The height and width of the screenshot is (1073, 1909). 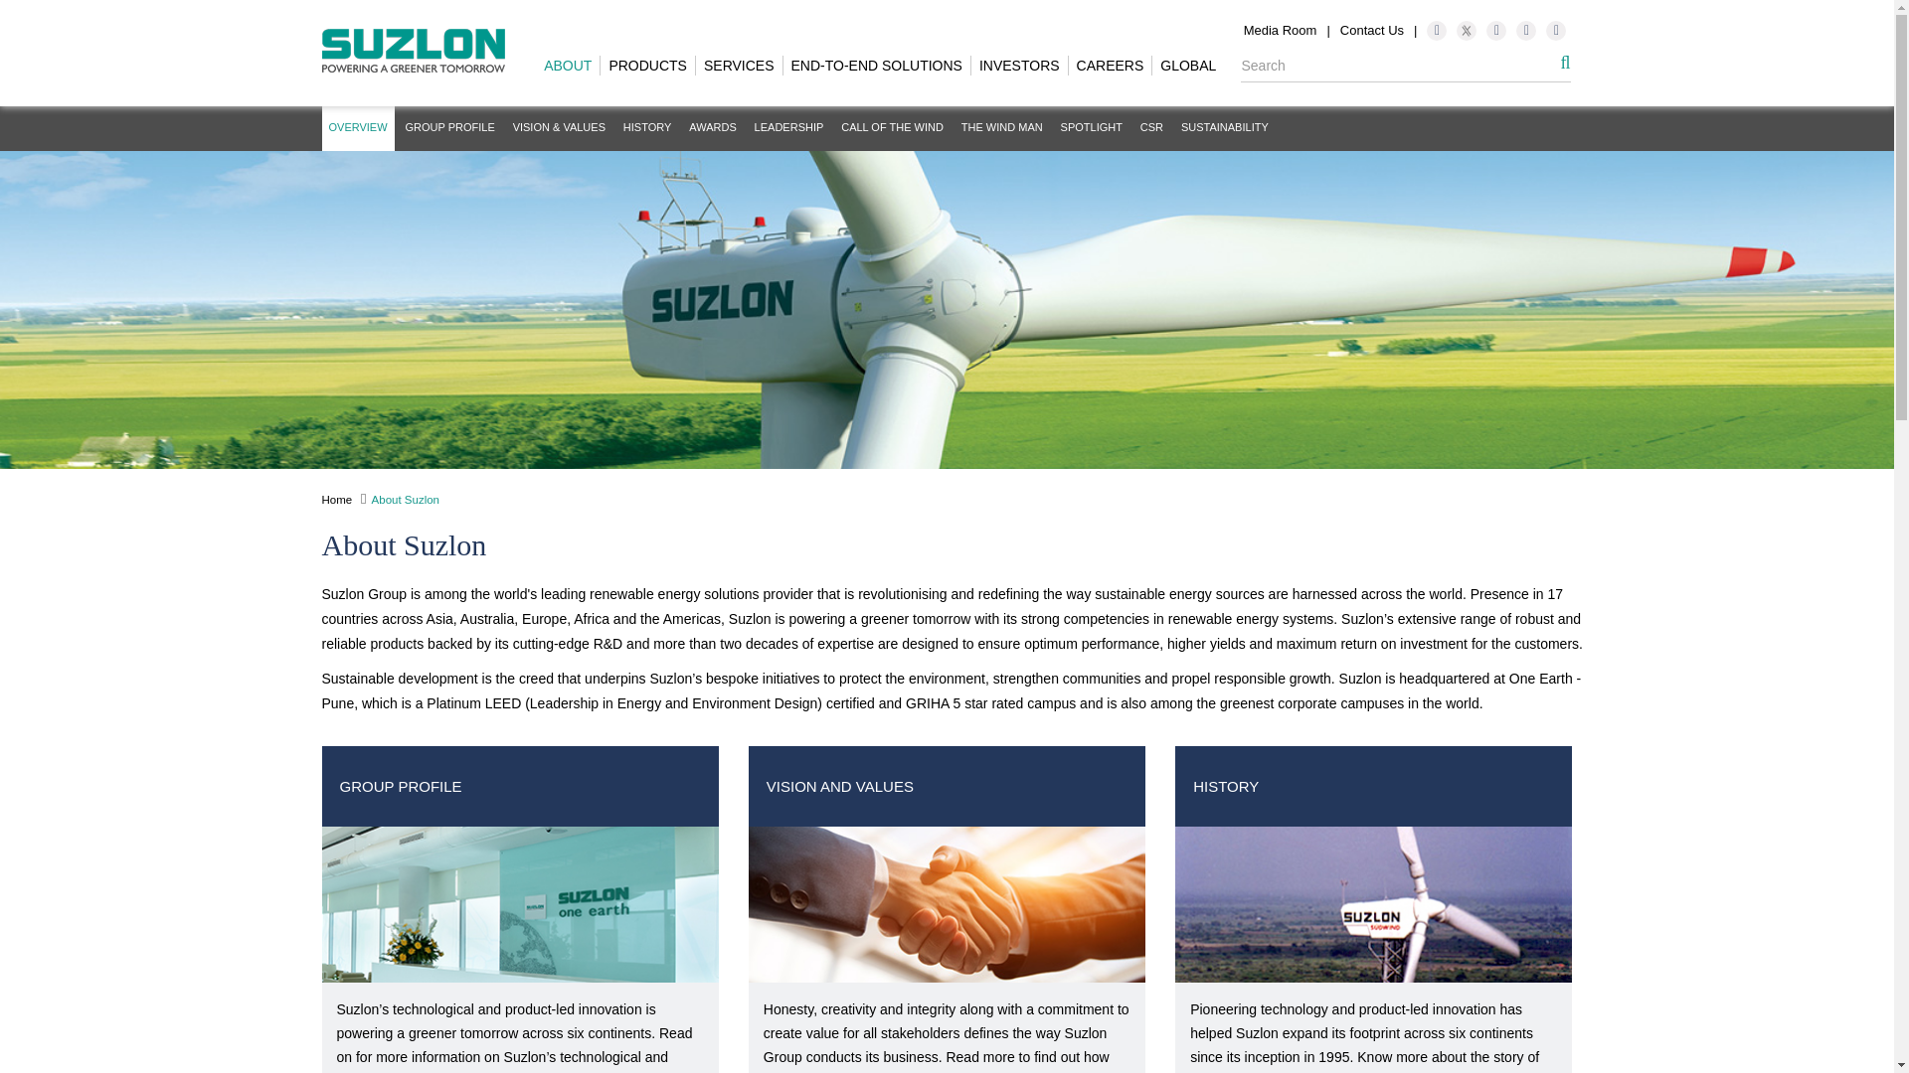 What do you see at coordinates (1281, 30) in the screenshot?
I see `Media Room` at bounding box center [1281, 30].